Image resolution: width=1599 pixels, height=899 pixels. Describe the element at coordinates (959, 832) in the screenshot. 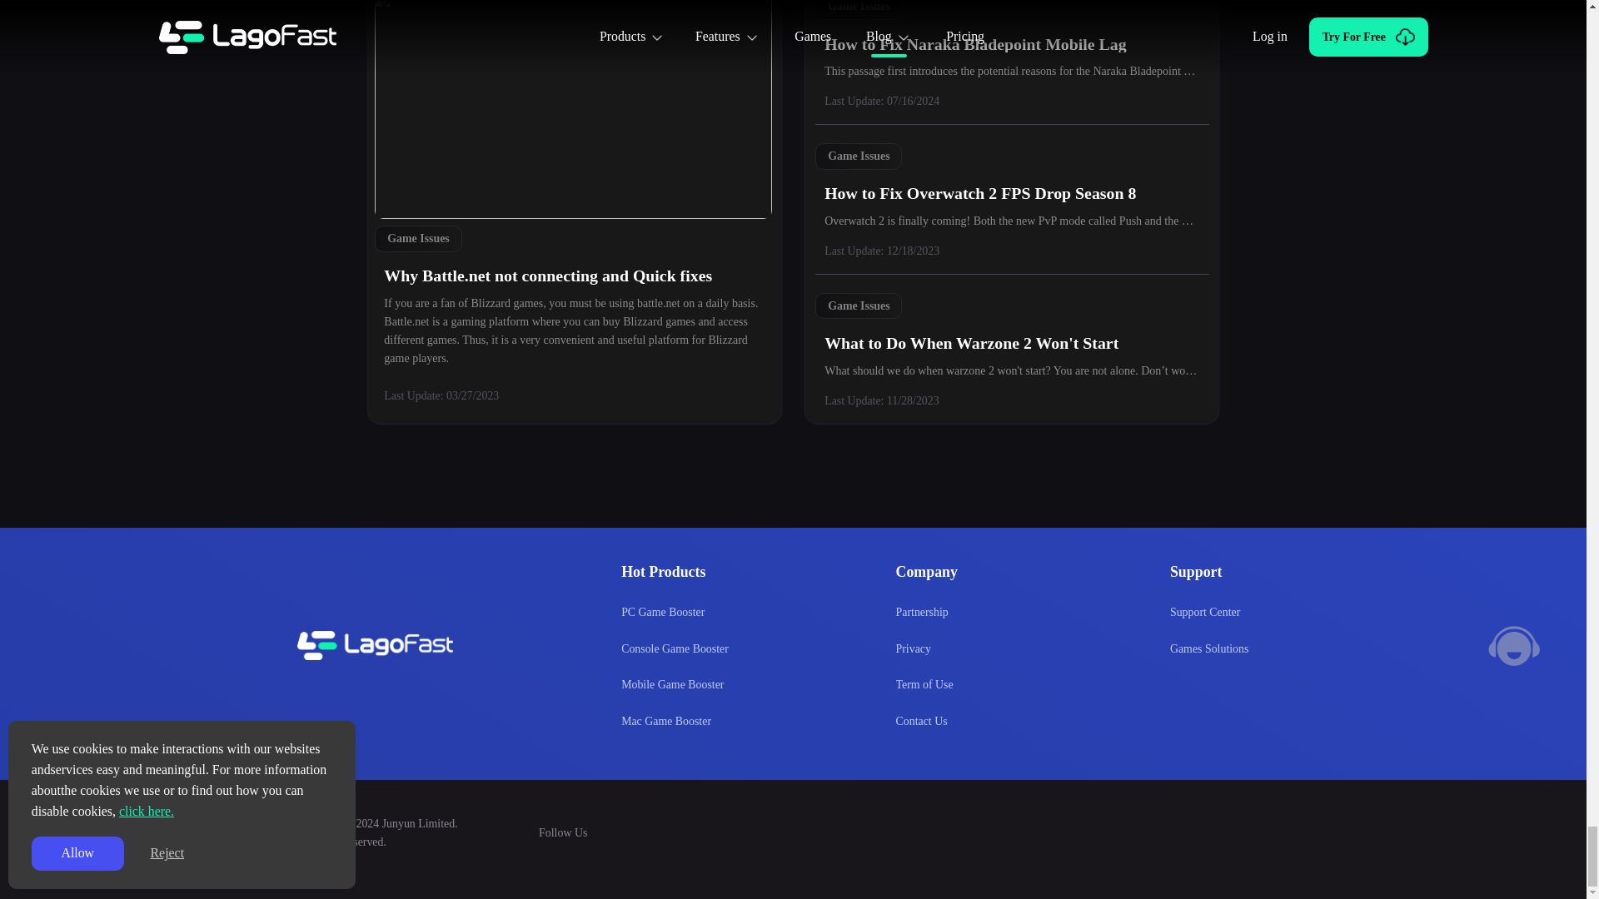

I see `Twitch` at that location.